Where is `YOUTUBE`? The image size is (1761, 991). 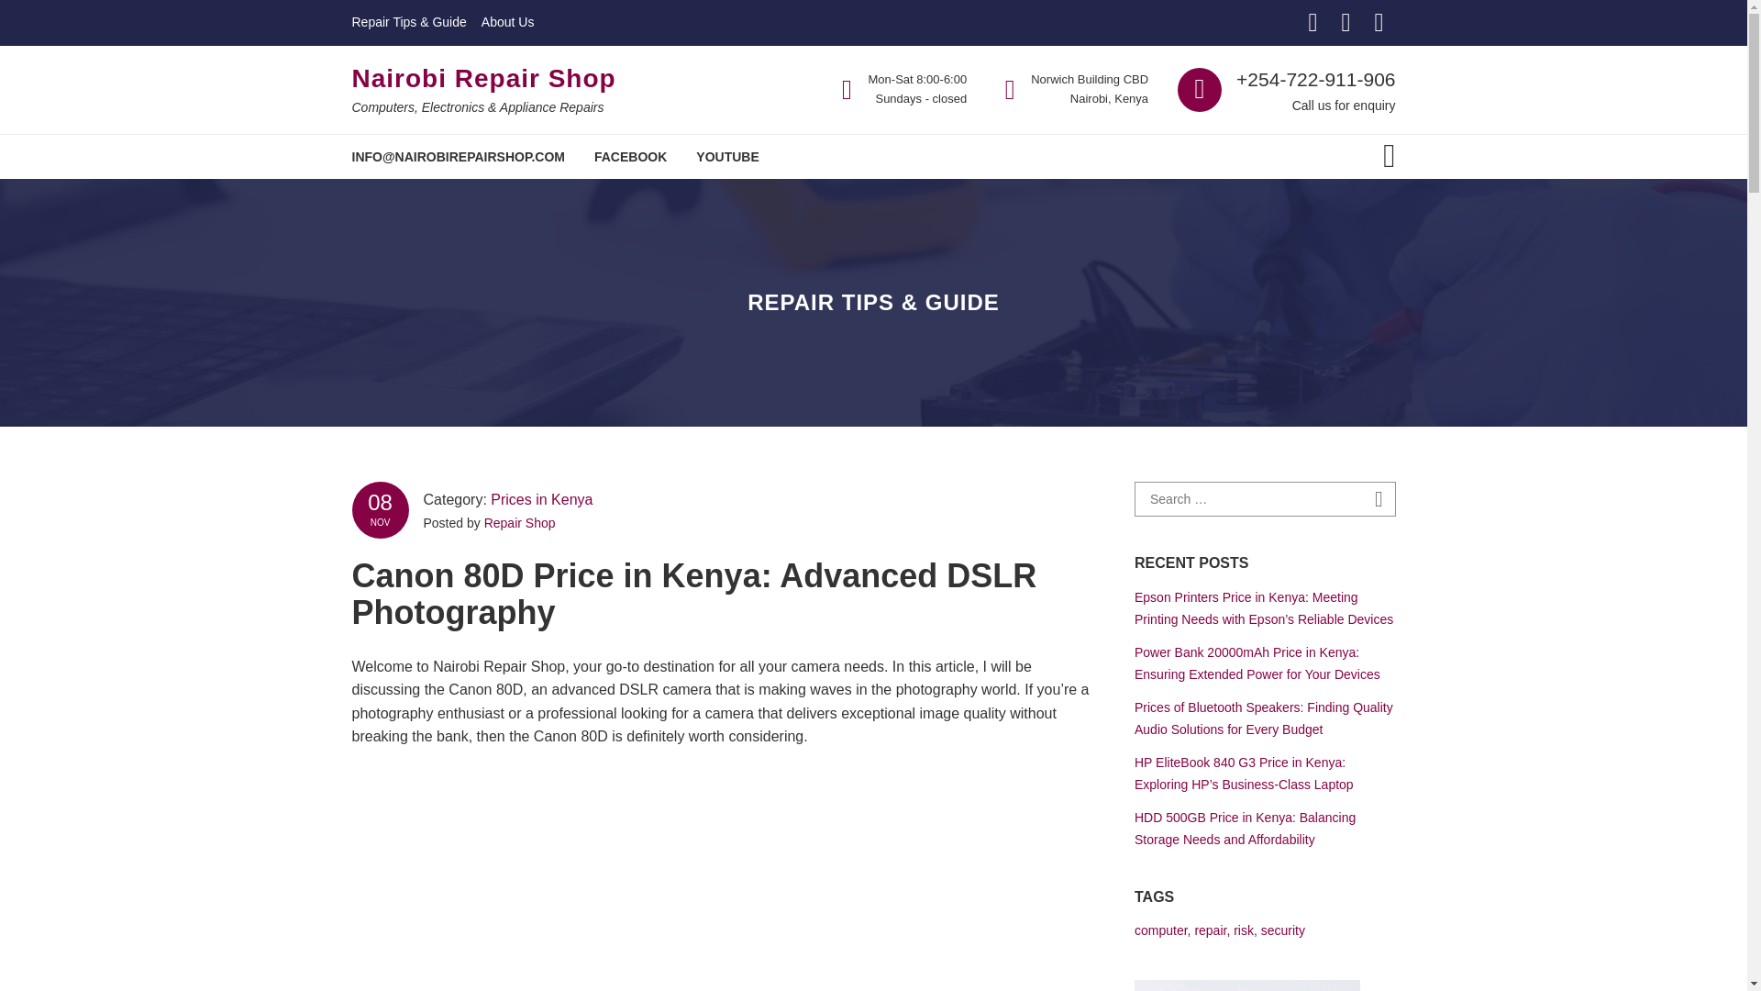
YOUTUBE is located at coordinates (726, 156).